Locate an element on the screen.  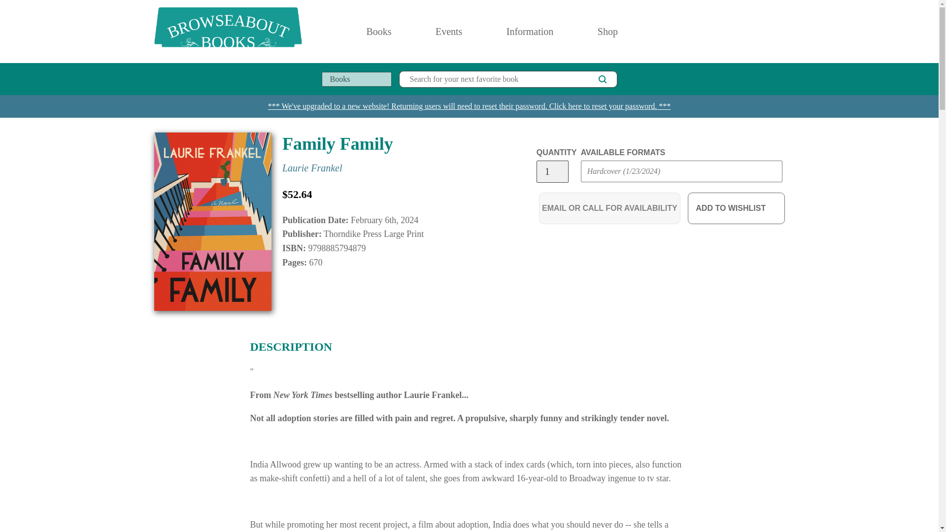
Log in is located at coordinates (737, 32).